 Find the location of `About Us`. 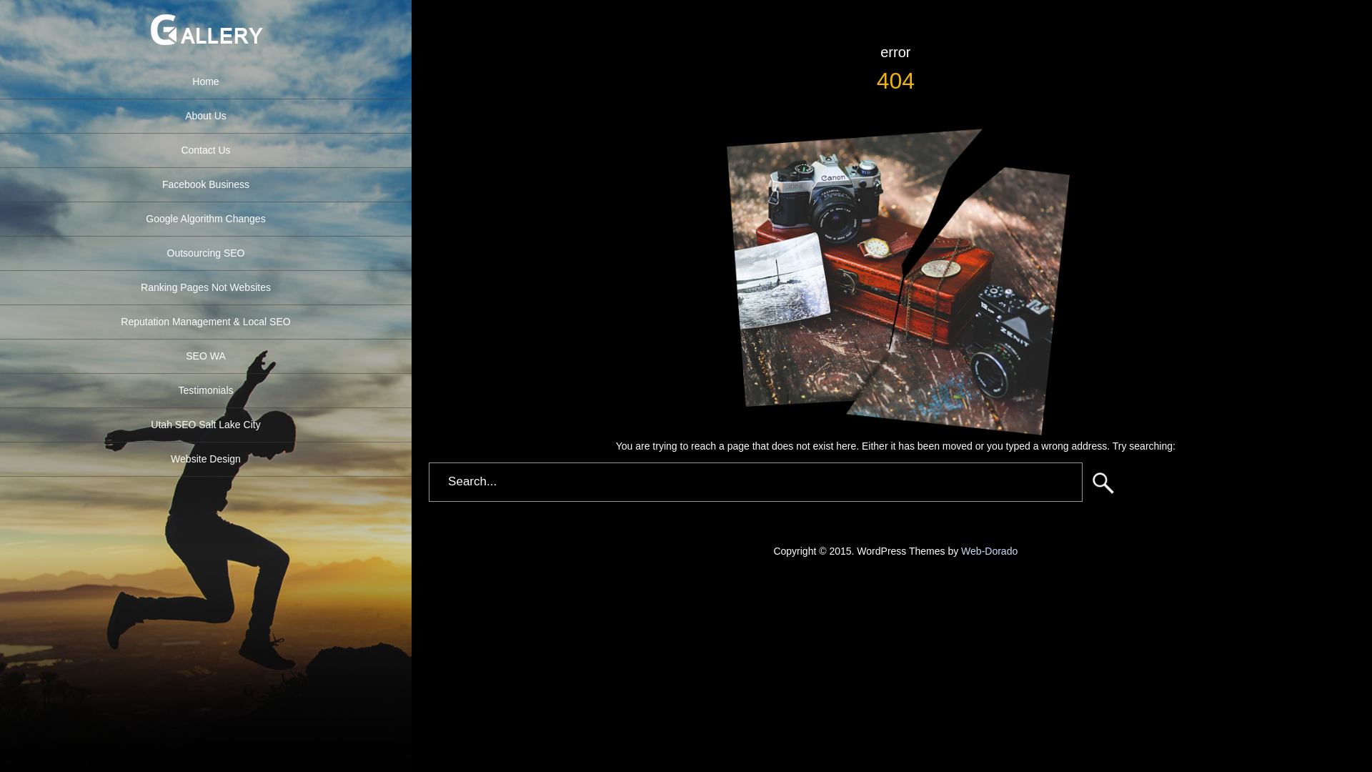

About Us is located at coordinates (206, 116).